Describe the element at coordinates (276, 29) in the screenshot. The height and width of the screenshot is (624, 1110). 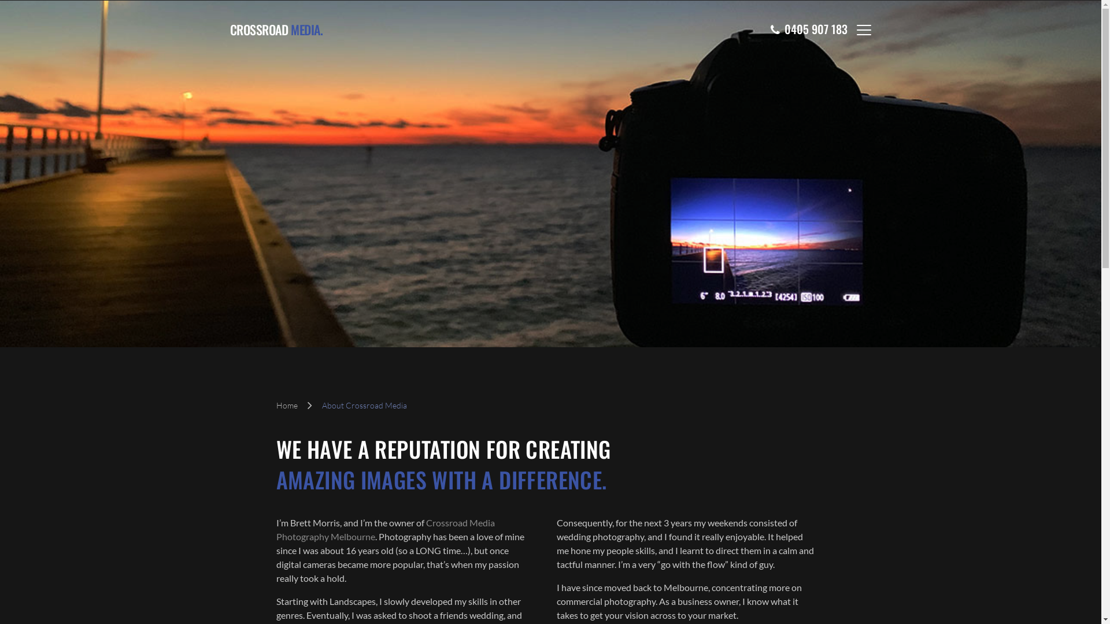
I see `CROSSROAD MEDIA.` at that location.